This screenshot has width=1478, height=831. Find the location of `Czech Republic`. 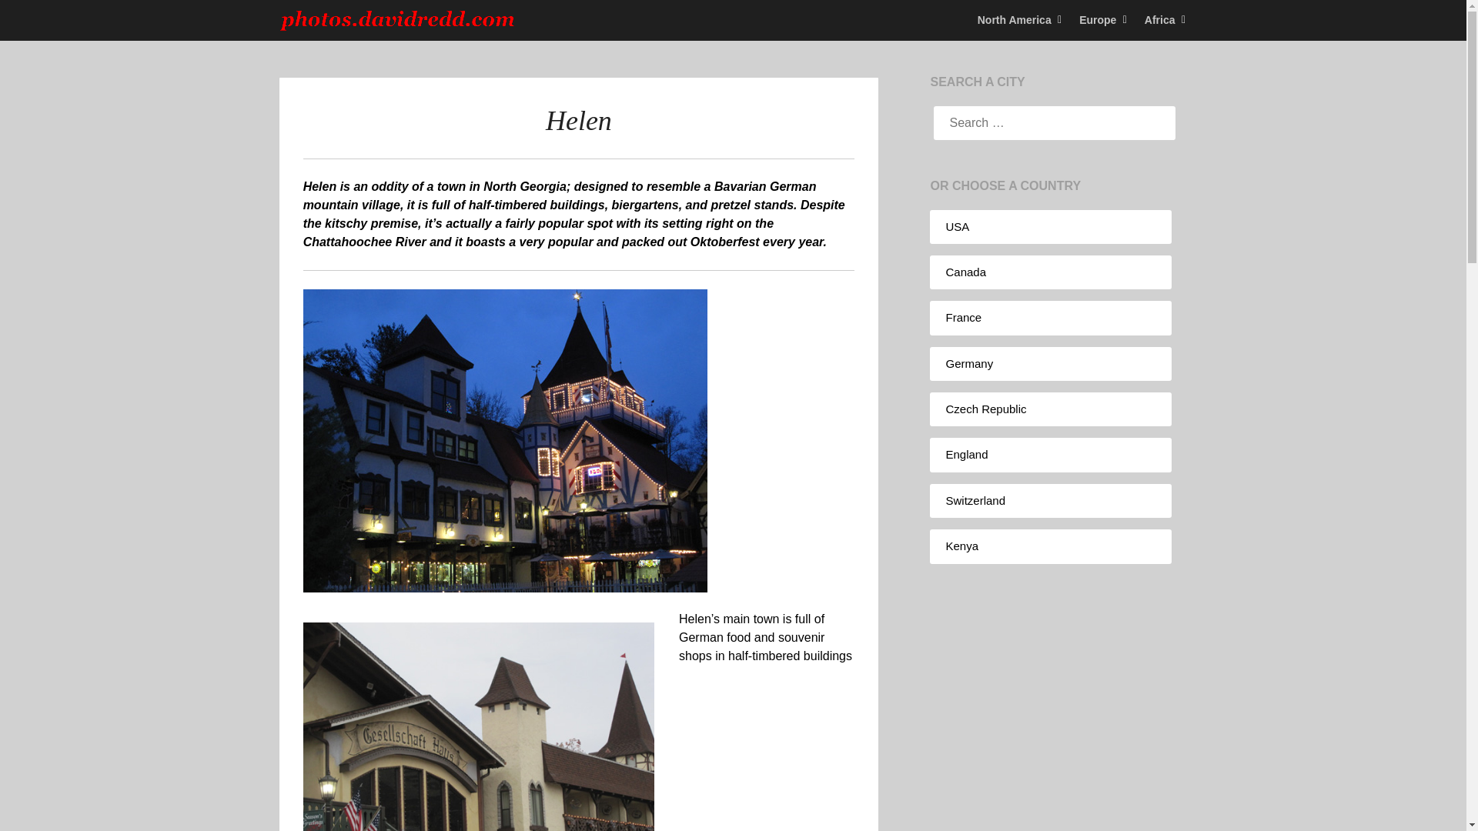

Czech Republic is located at coordinates (985, 409).